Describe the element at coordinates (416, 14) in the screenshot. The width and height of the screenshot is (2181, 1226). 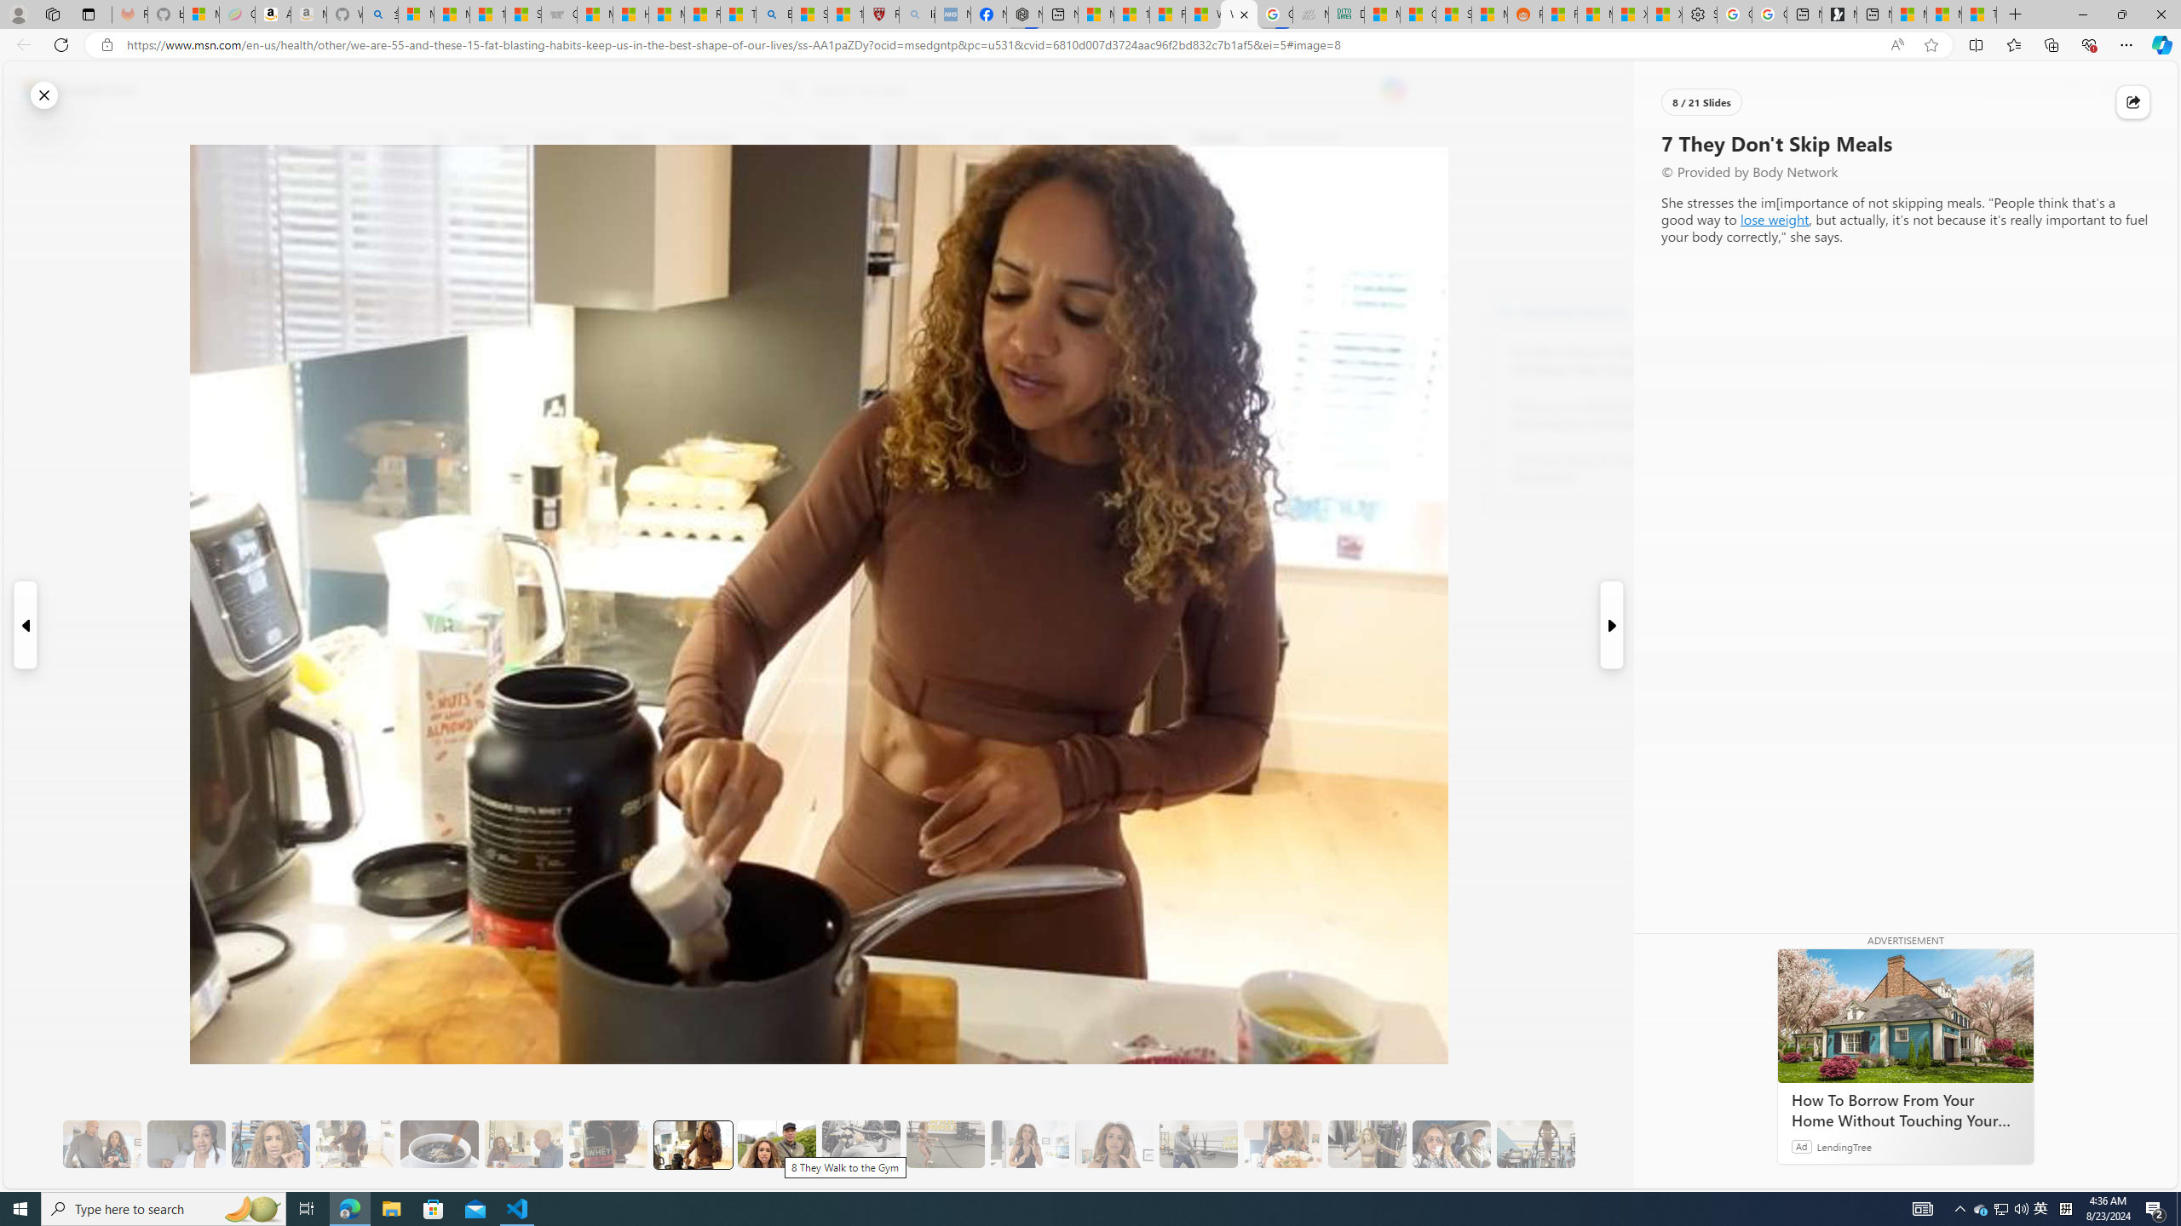
I see `Microsoft account | Privacy` at that location.